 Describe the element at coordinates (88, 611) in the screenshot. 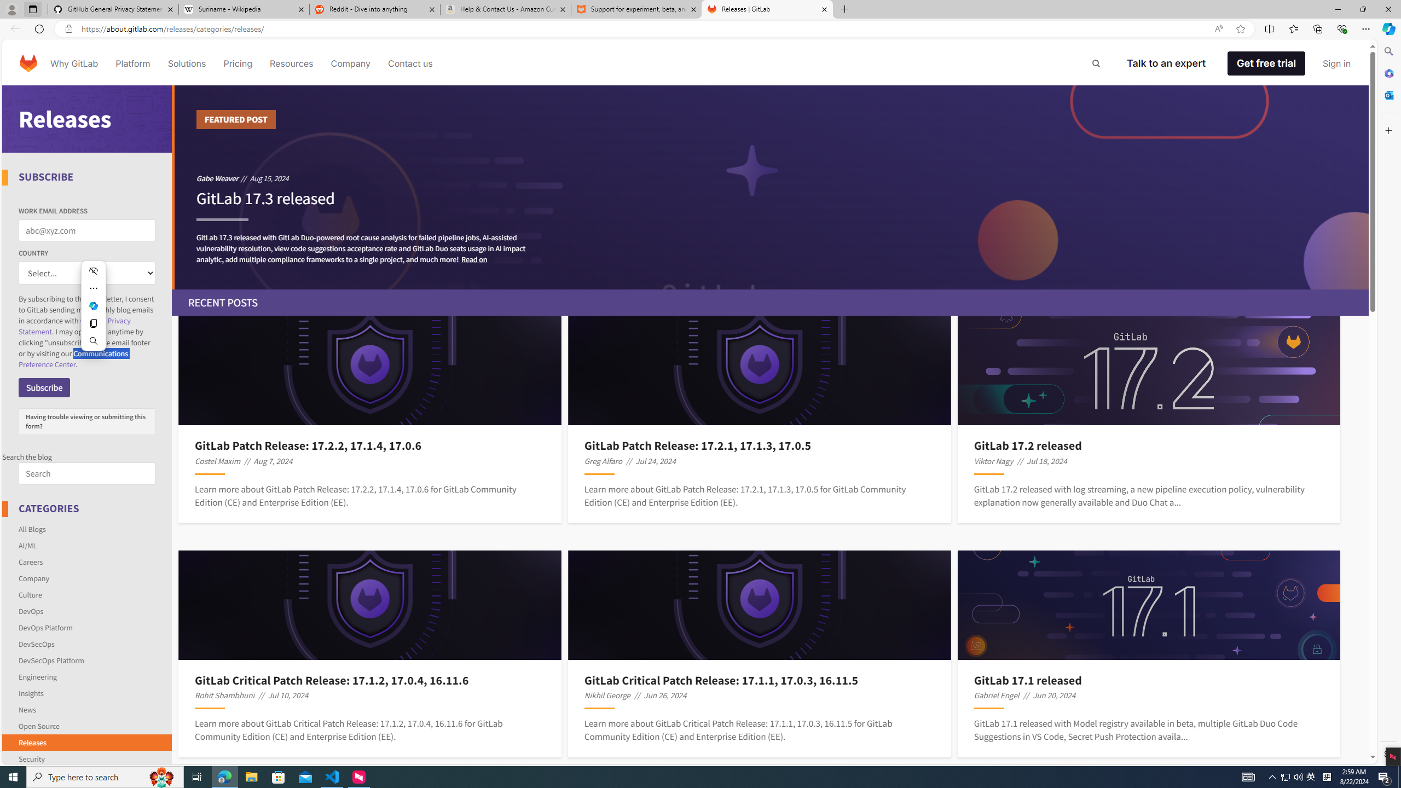

I see `DevOps` at that location.